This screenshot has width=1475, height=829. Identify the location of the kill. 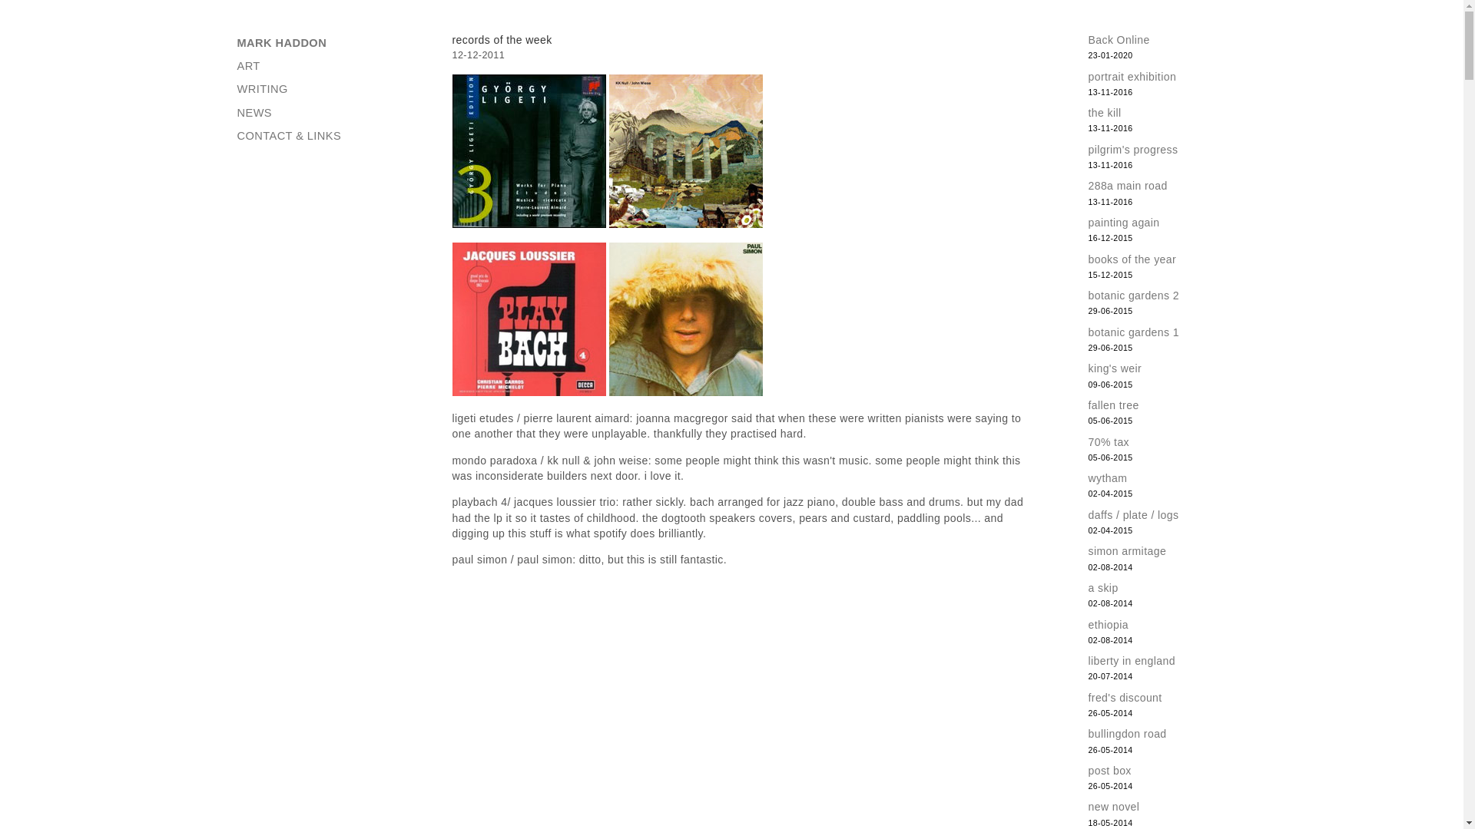
(1105, 113).